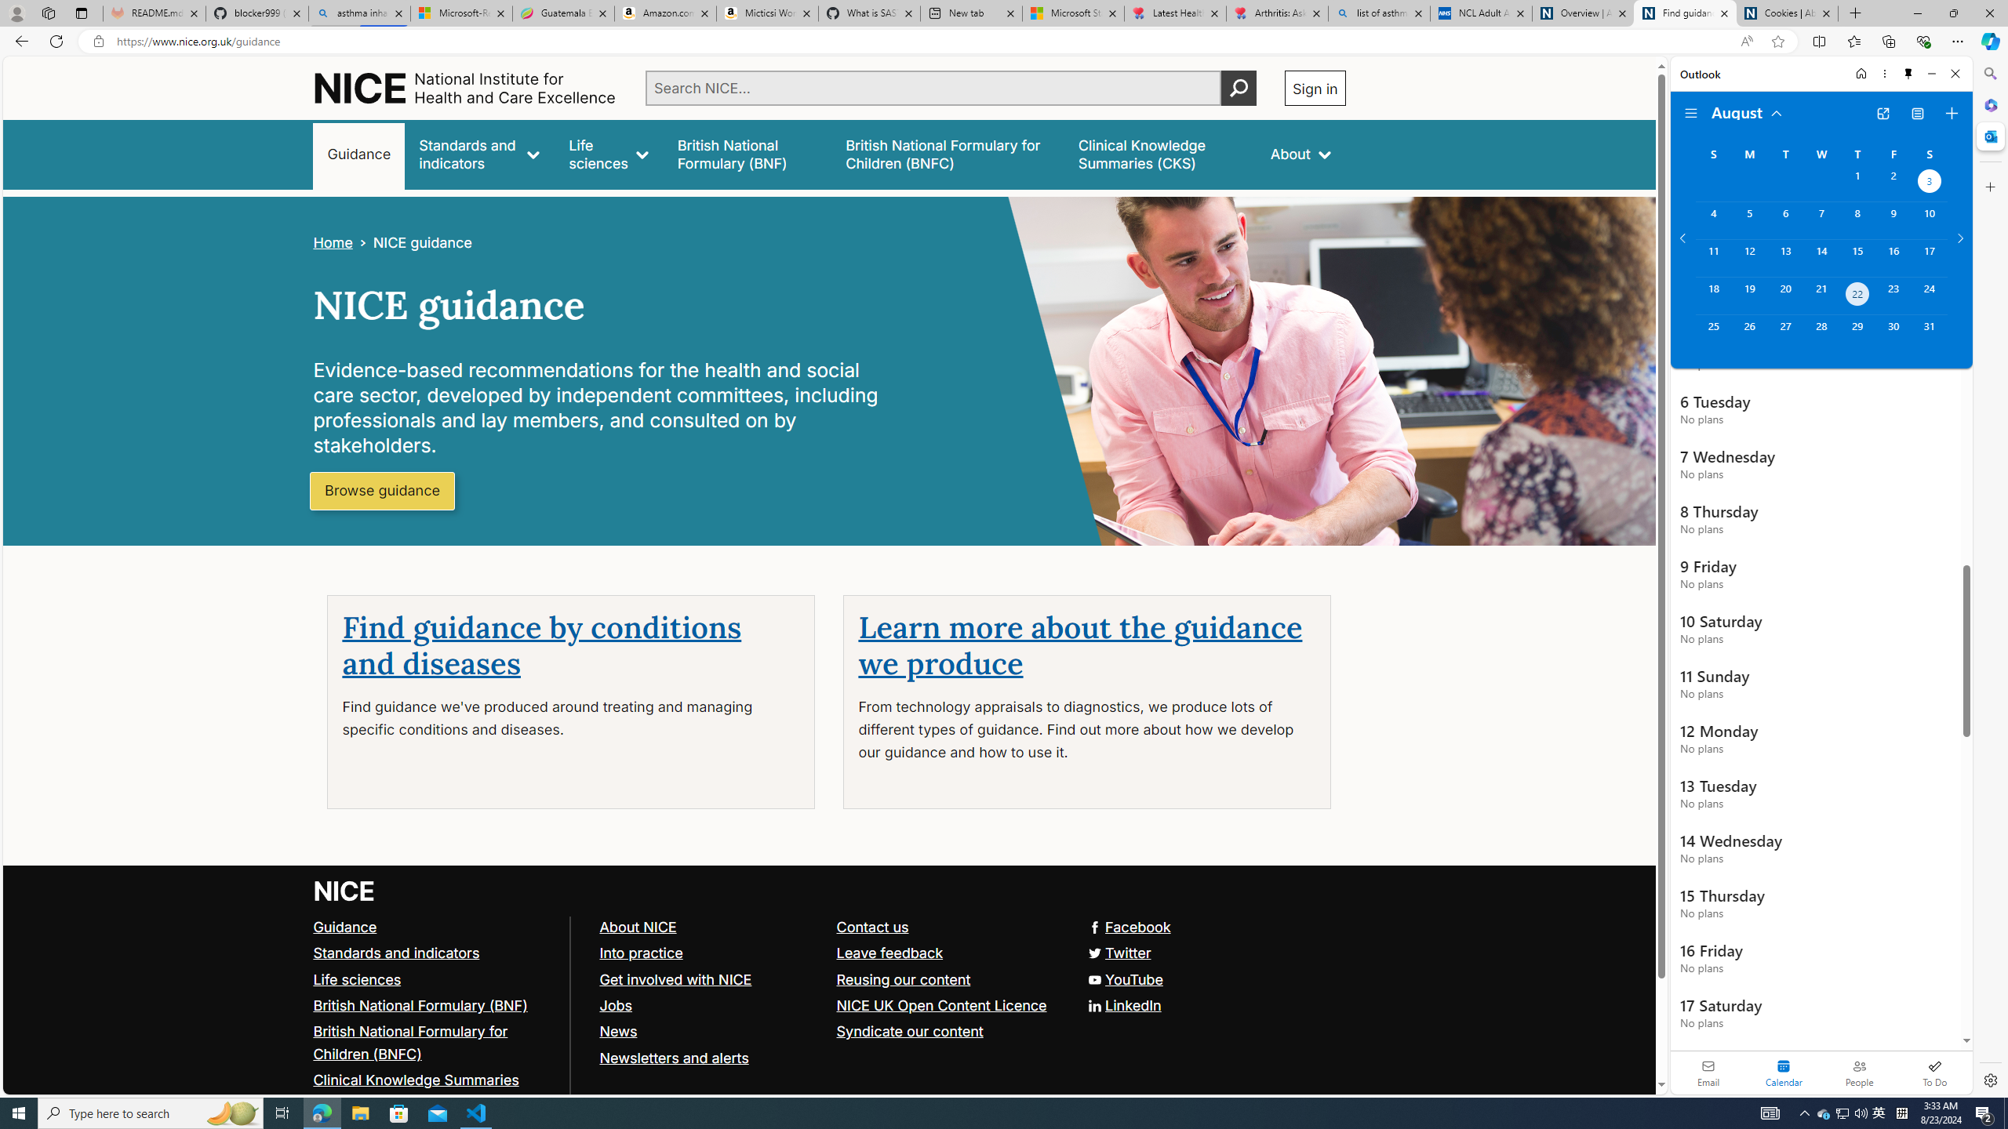  Describe the element at coordinates (1124, 1005) in the screenshot. I see `LinkedIn` at that location.